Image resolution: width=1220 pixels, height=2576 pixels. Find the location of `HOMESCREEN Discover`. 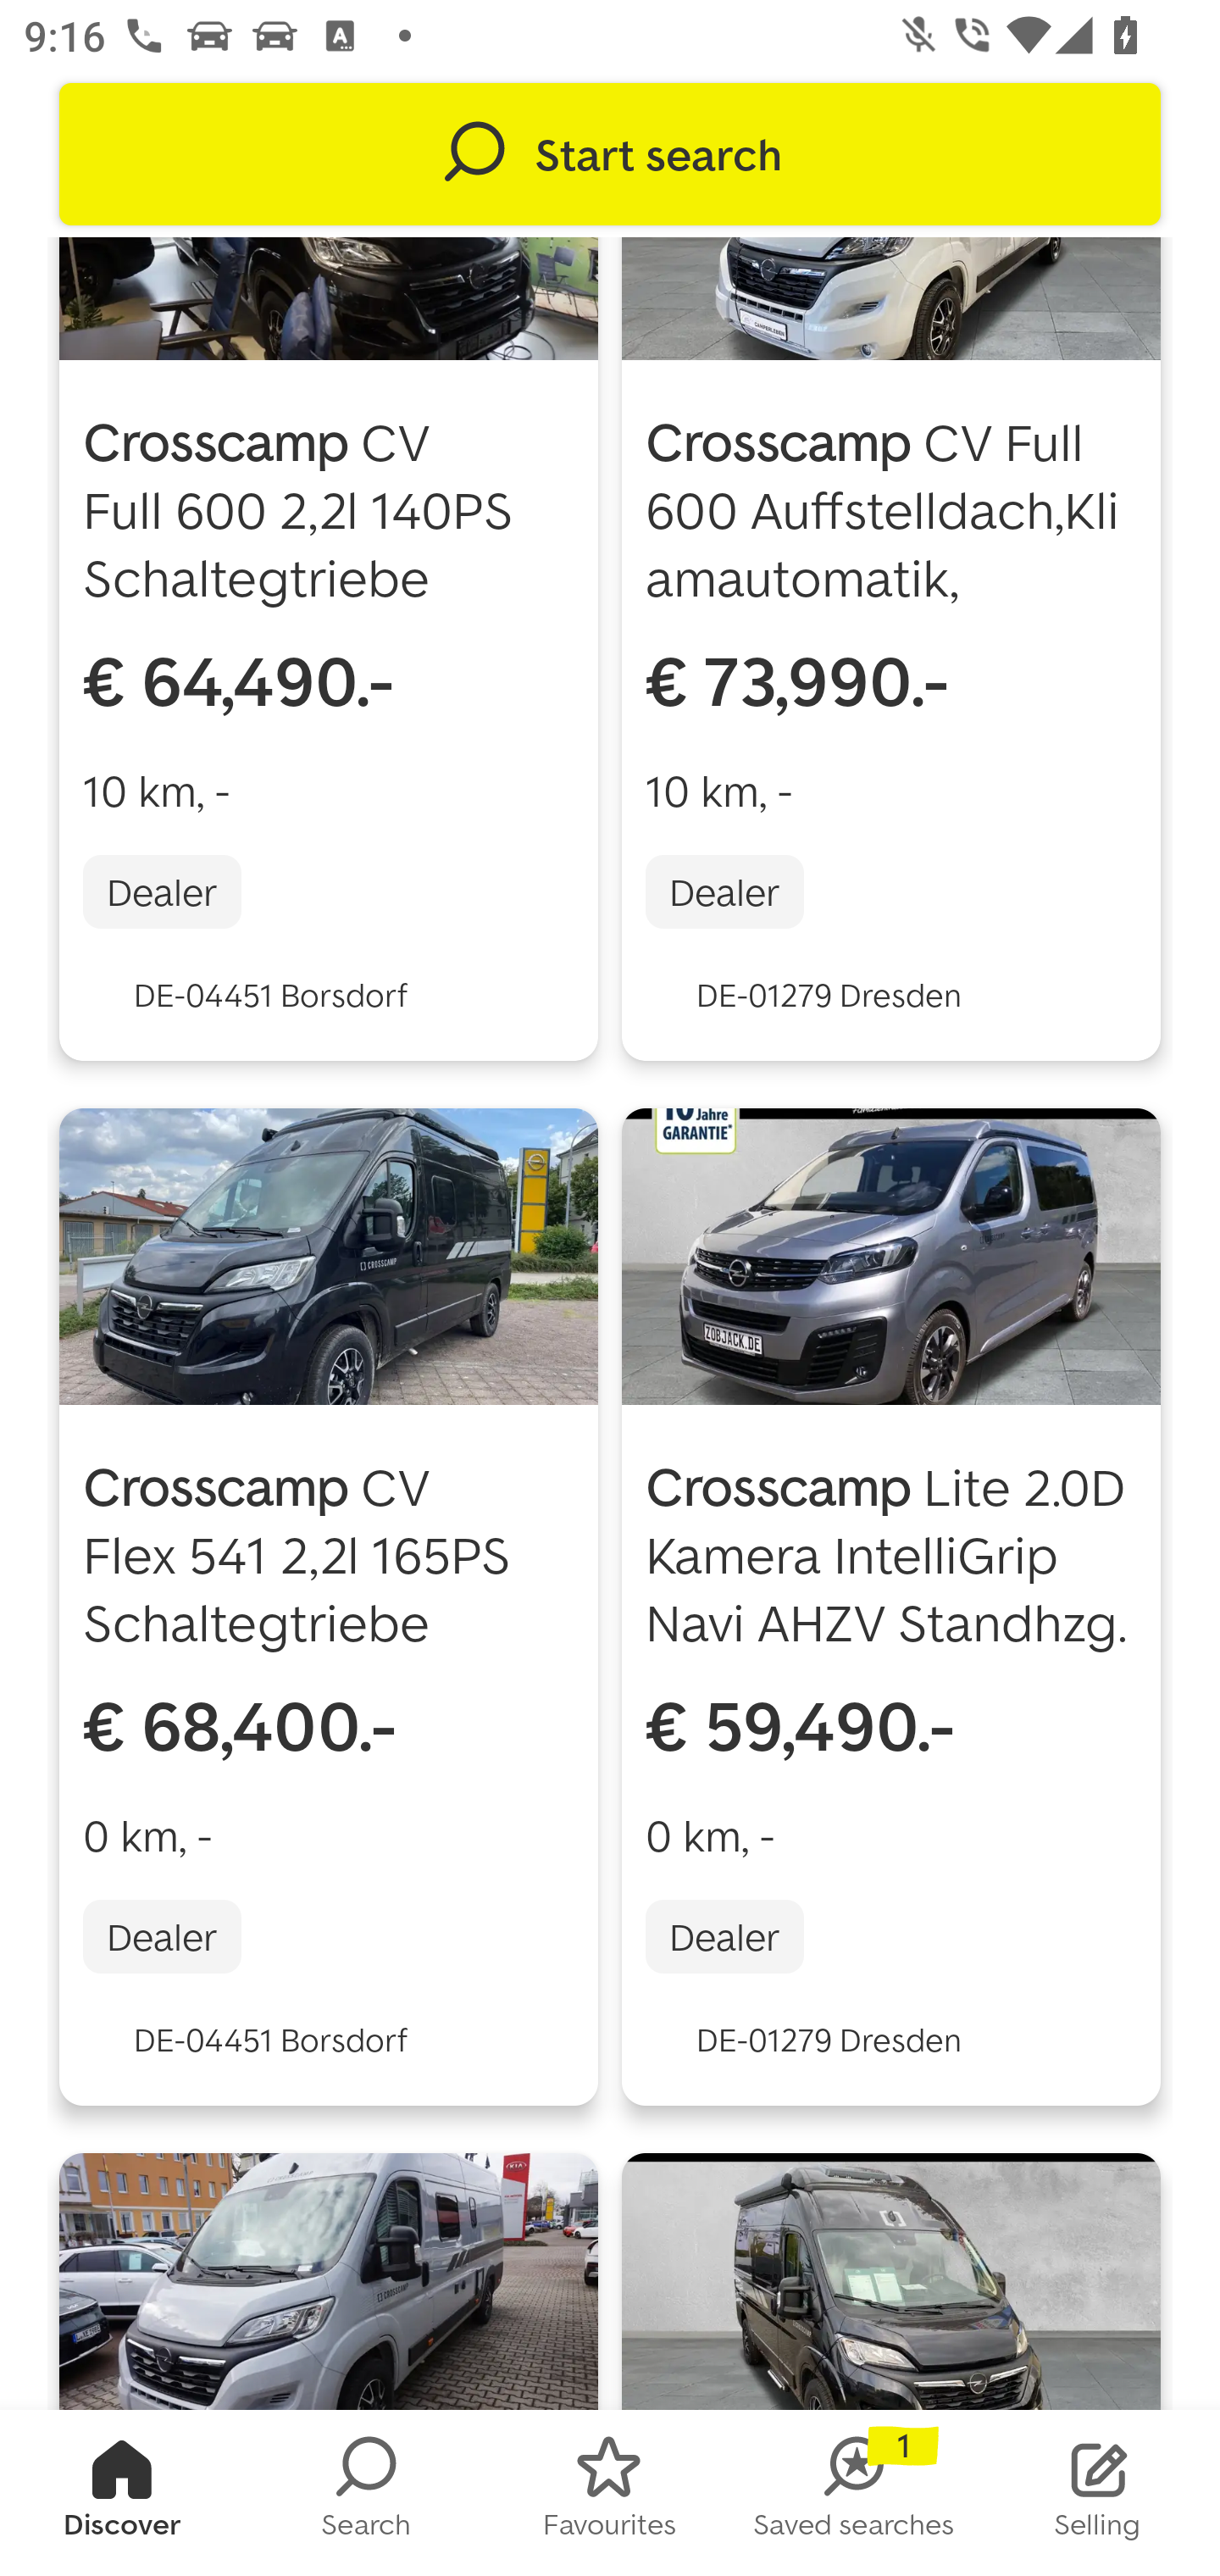

HOMESCREEN Discover is located at coordinates (122, 2493).